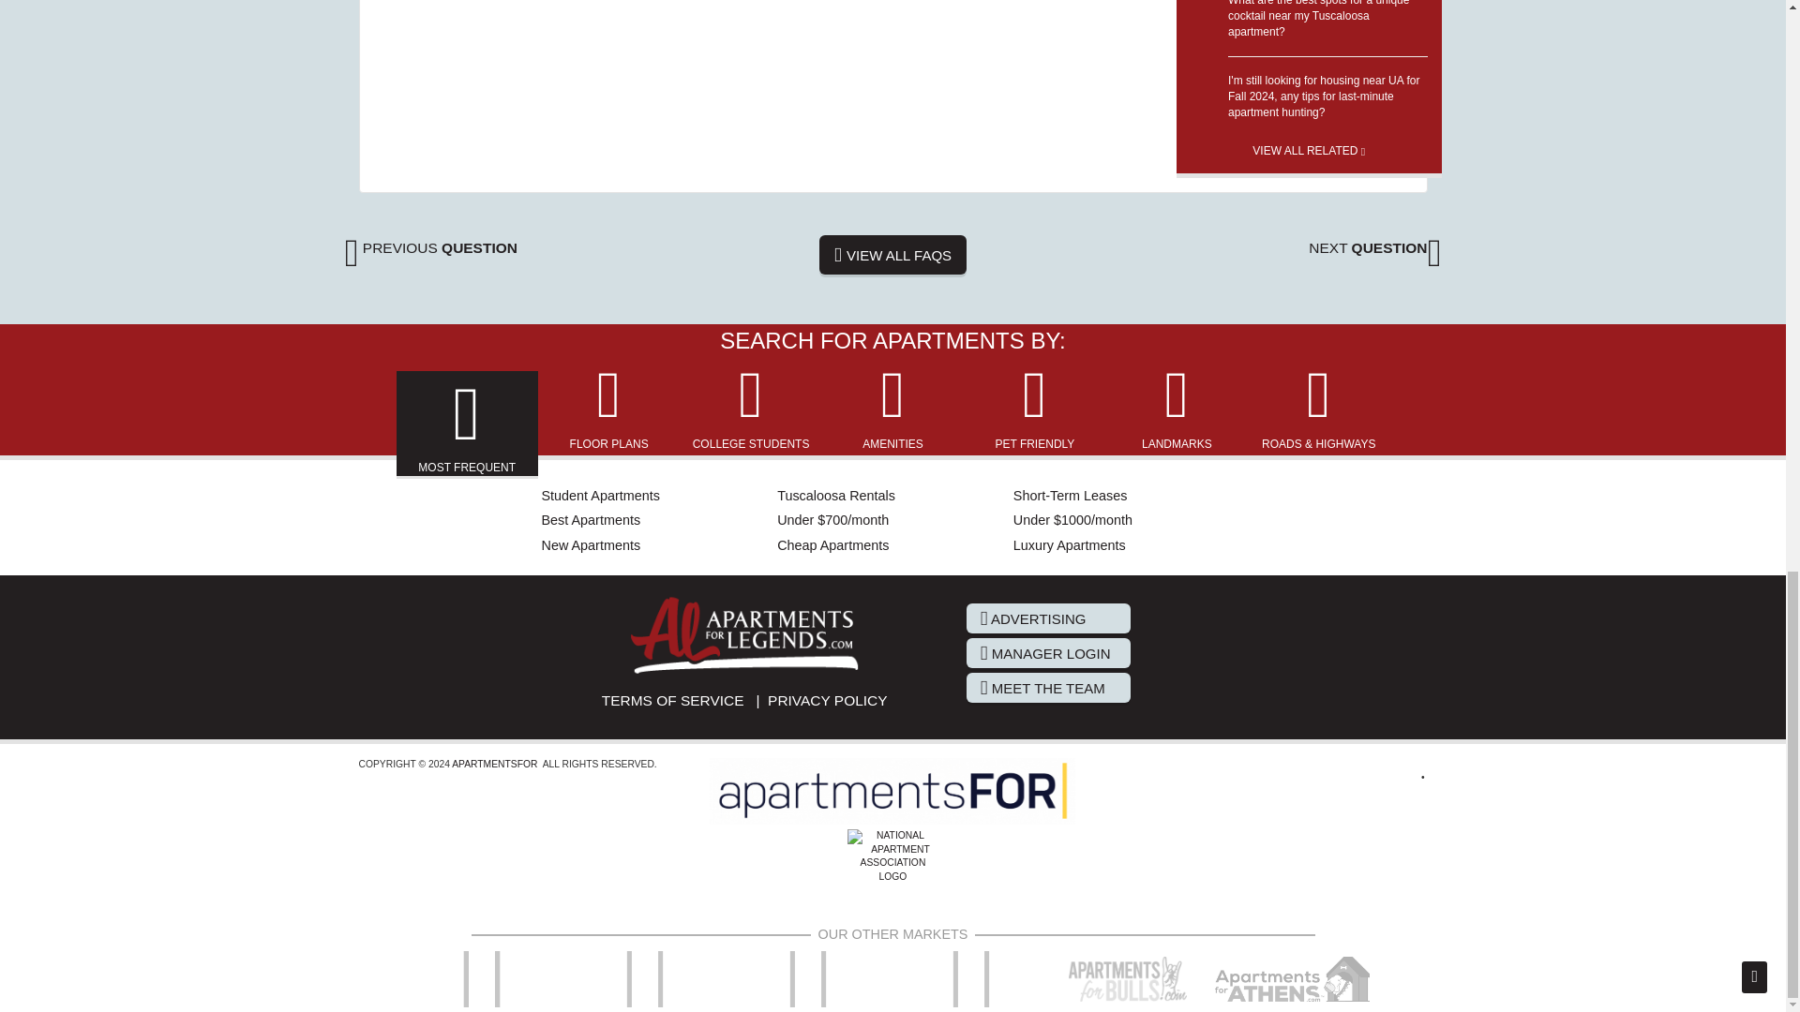  Describe the element at coordinates (493, 764) in the screenshot. I see `ApartmentsFor.com` at that location.